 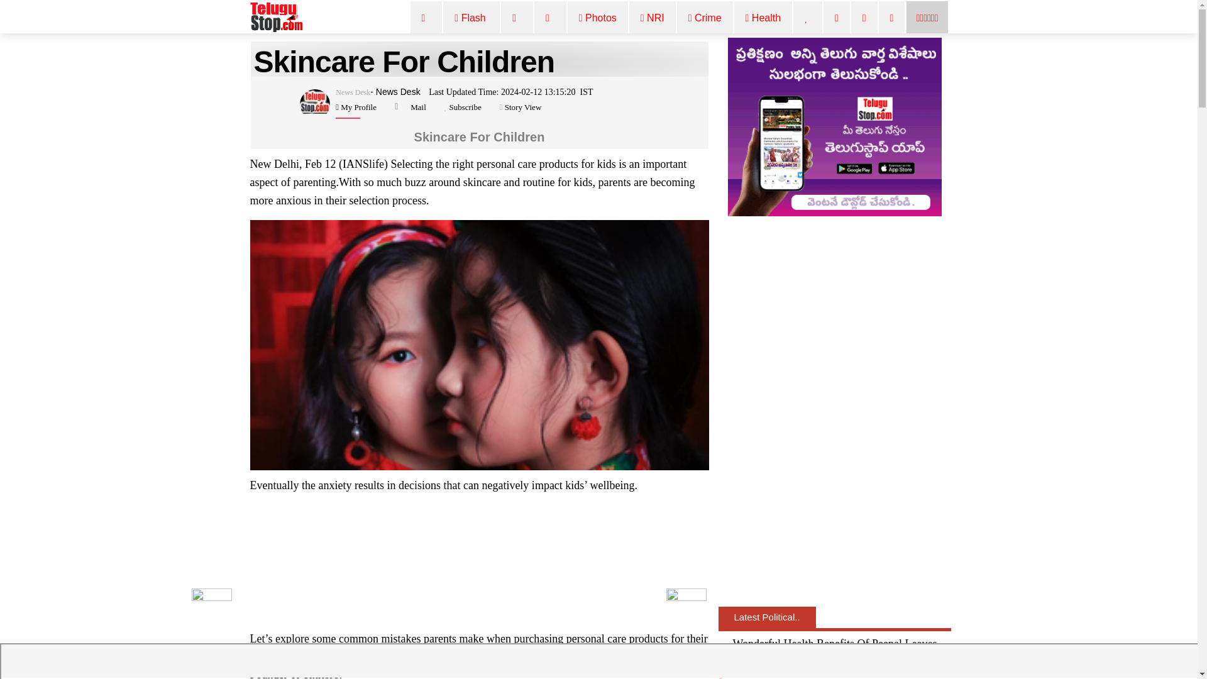 What do you see at coordinates (598, 19) in the screenshot?
I see ` Photos` at bounding box center [598, 19].